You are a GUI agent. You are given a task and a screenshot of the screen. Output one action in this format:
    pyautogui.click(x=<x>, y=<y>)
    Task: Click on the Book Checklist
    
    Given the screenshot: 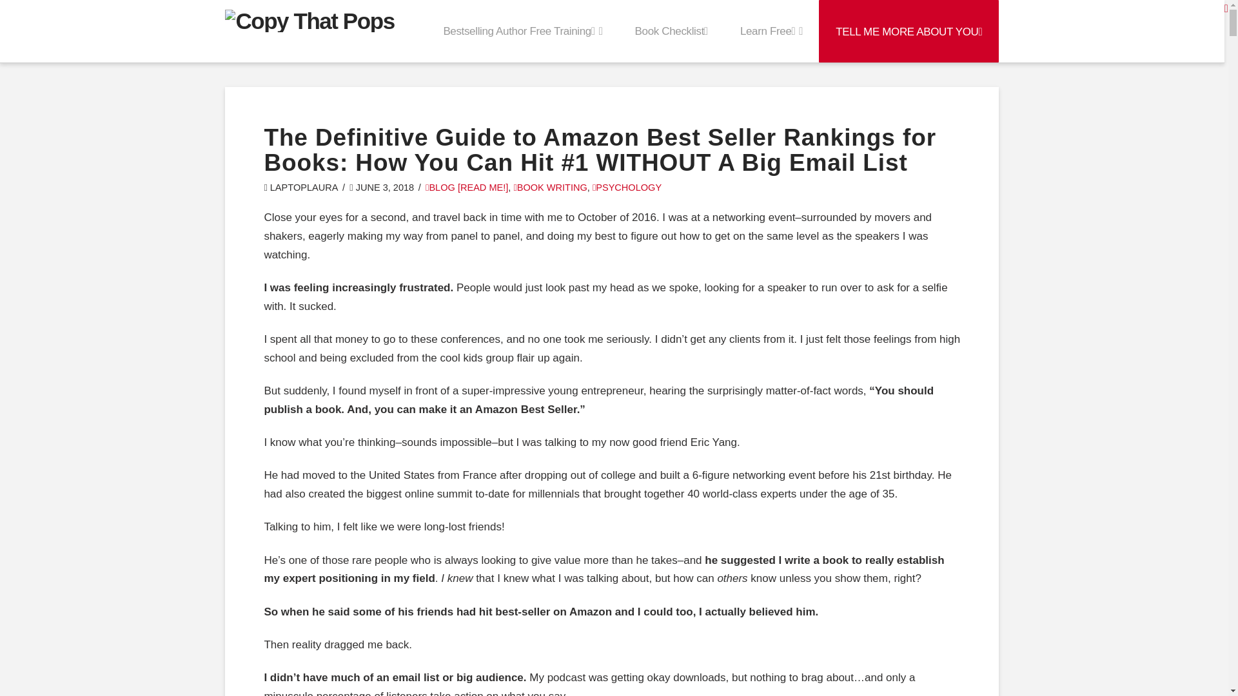 What is the action you would take?
    pyautogui.click(x=672, y=31)
    